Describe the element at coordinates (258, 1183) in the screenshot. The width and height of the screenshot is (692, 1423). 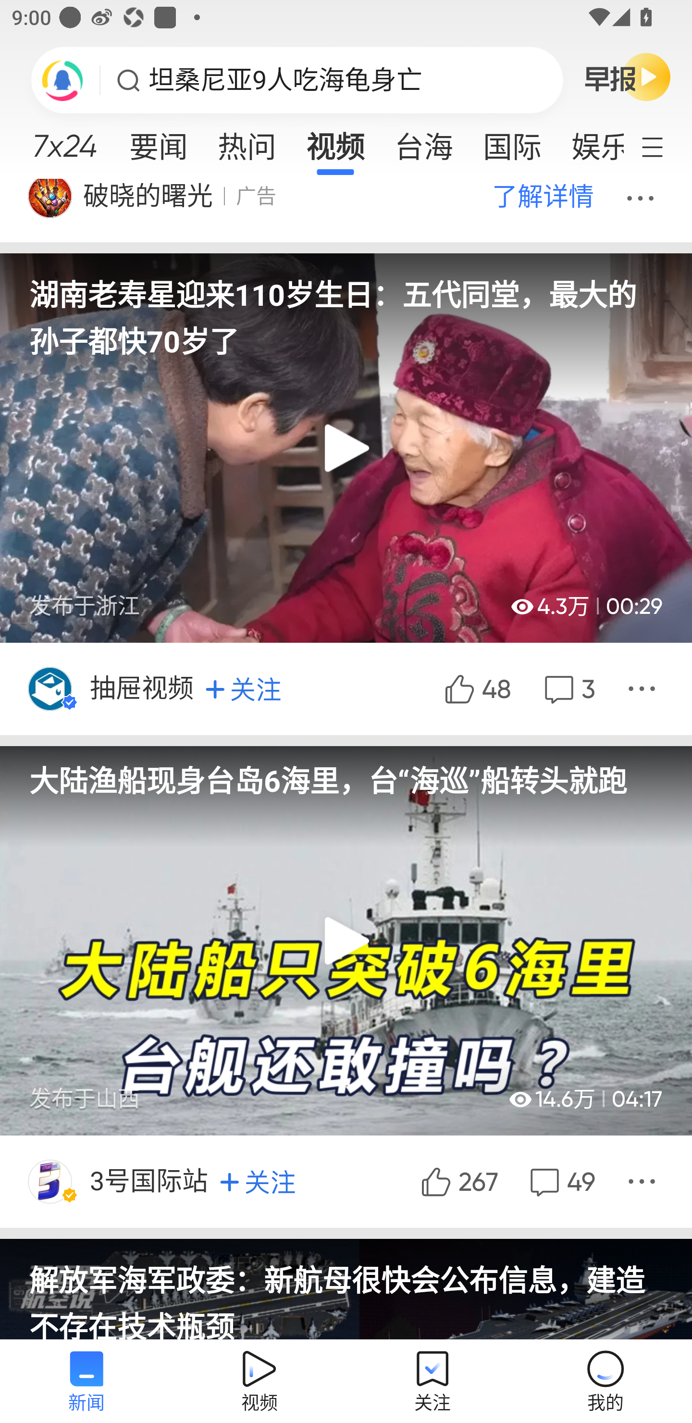
I see `关注` at that location.